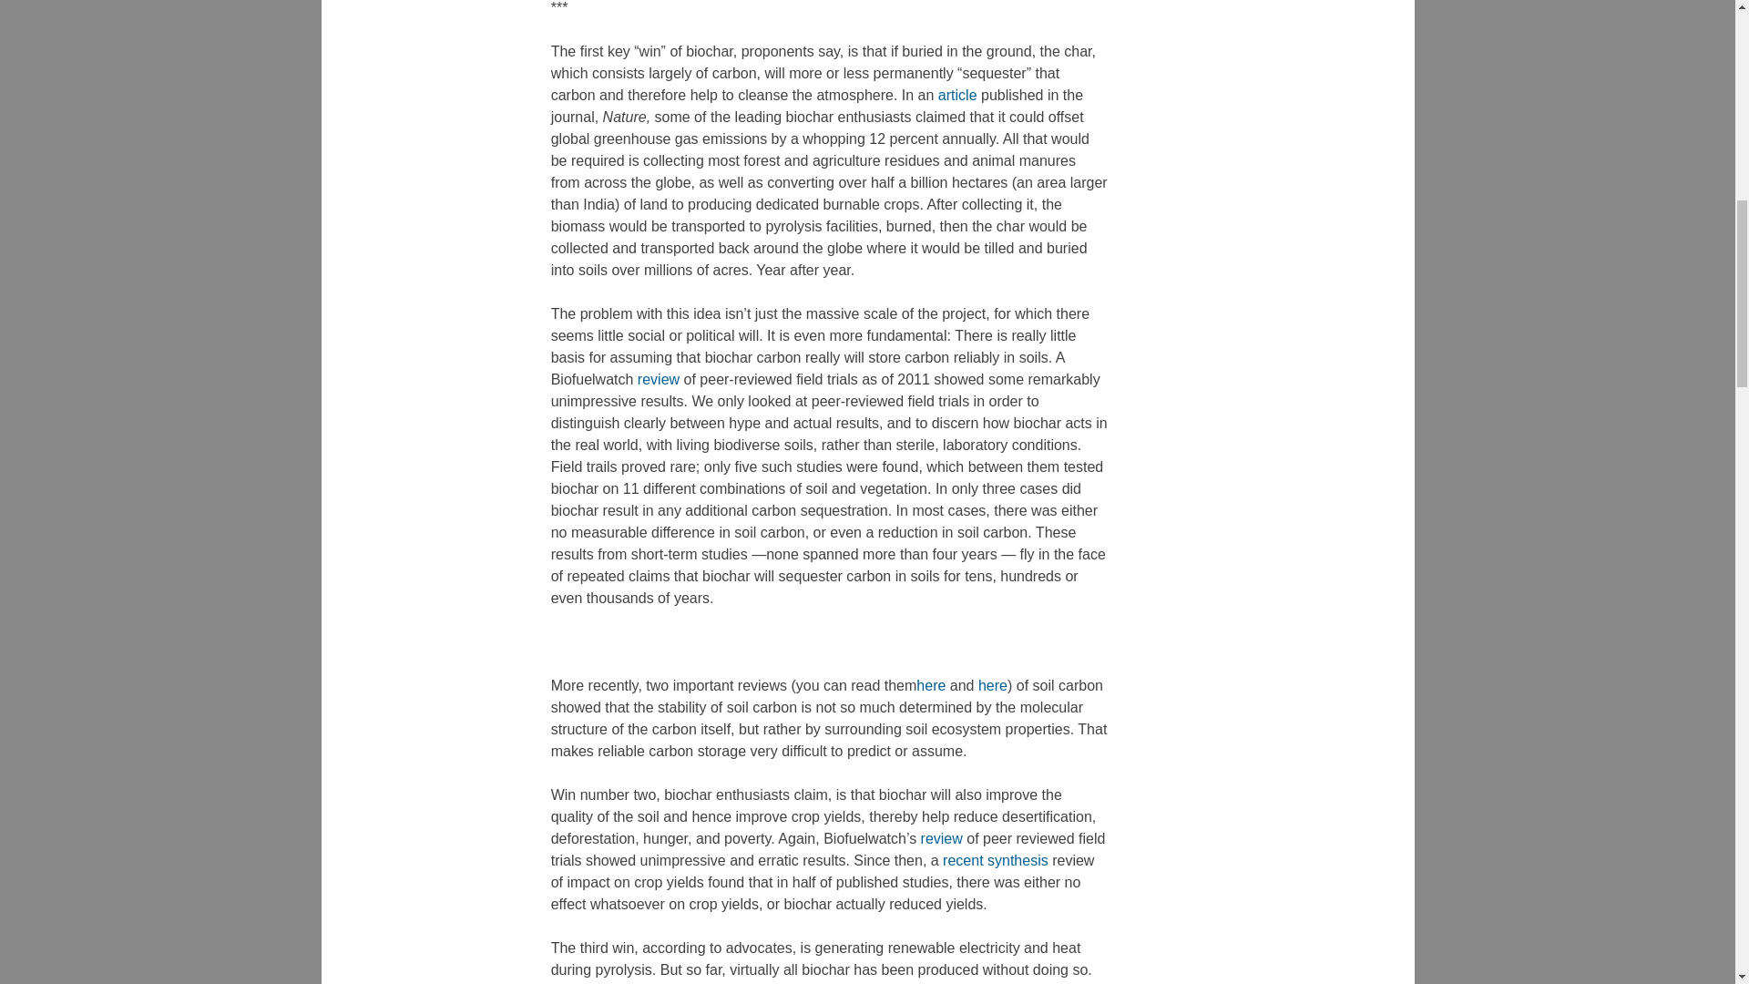 The height and width of the screenshot is (984, 1749). I want to click on review, so click(659, 379).